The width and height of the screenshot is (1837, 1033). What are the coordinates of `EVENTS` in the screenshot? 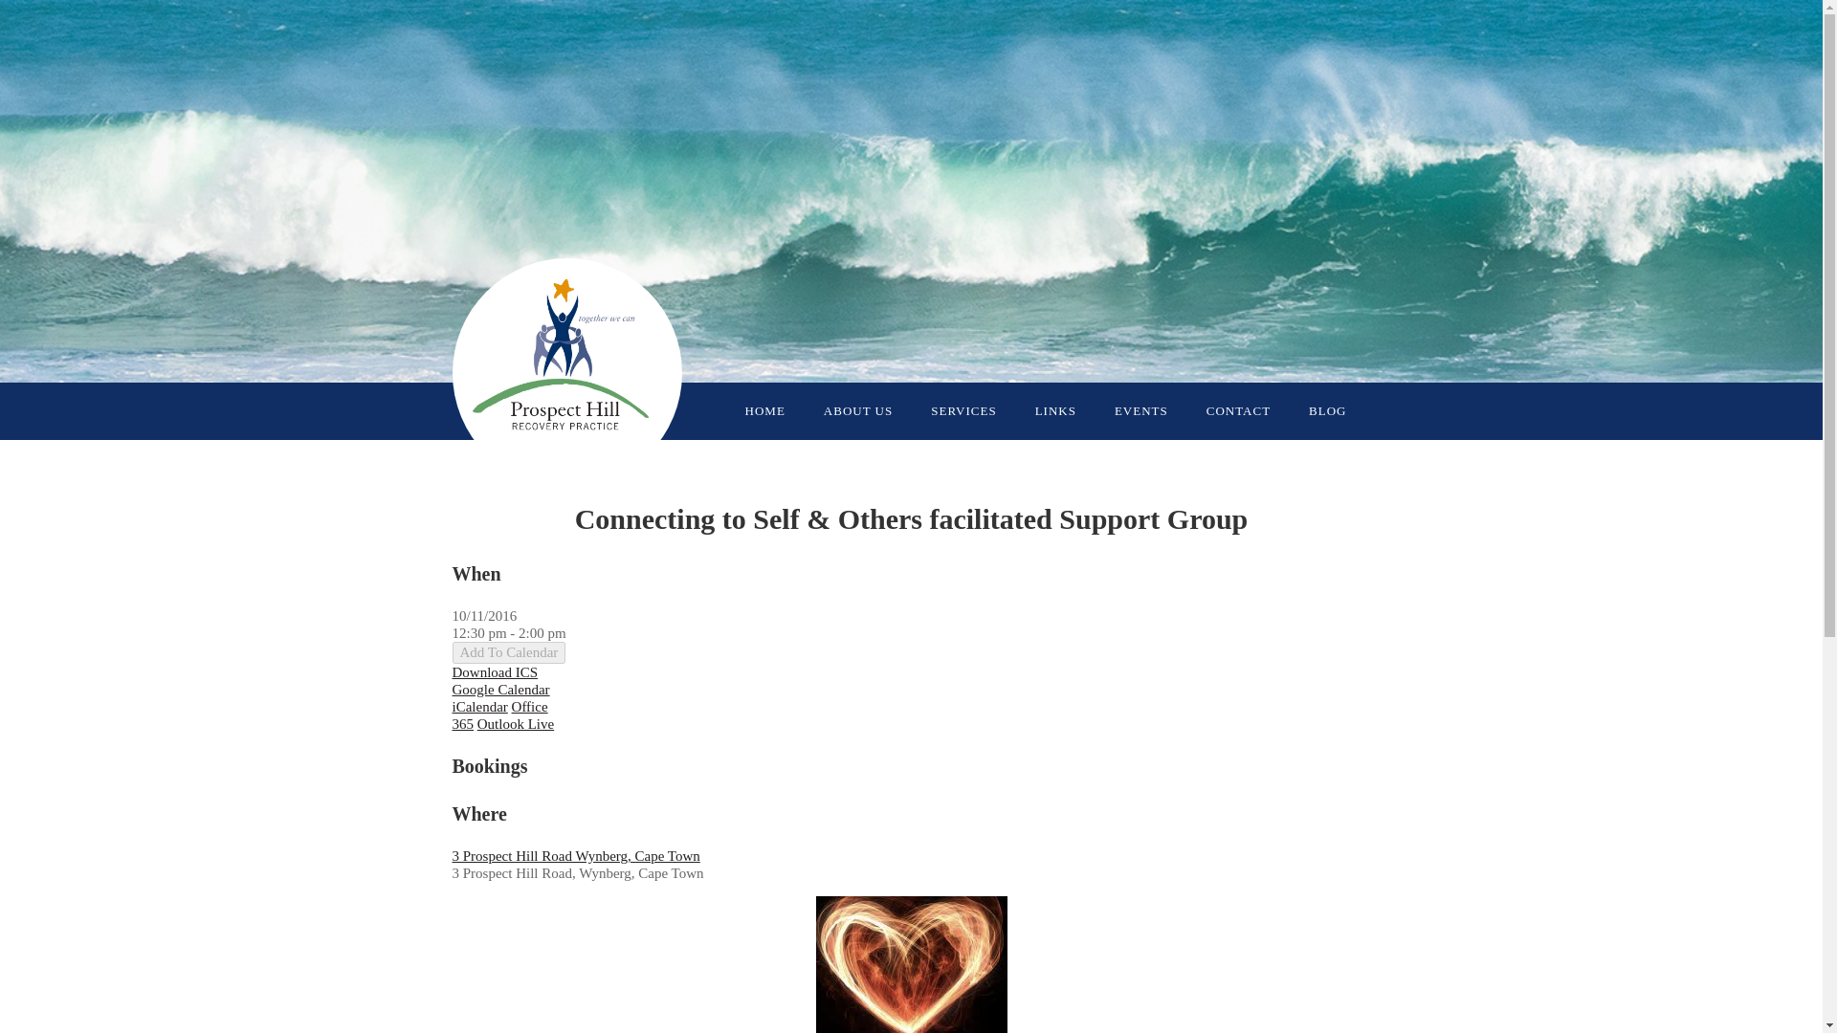 It's located at (1141, 411).